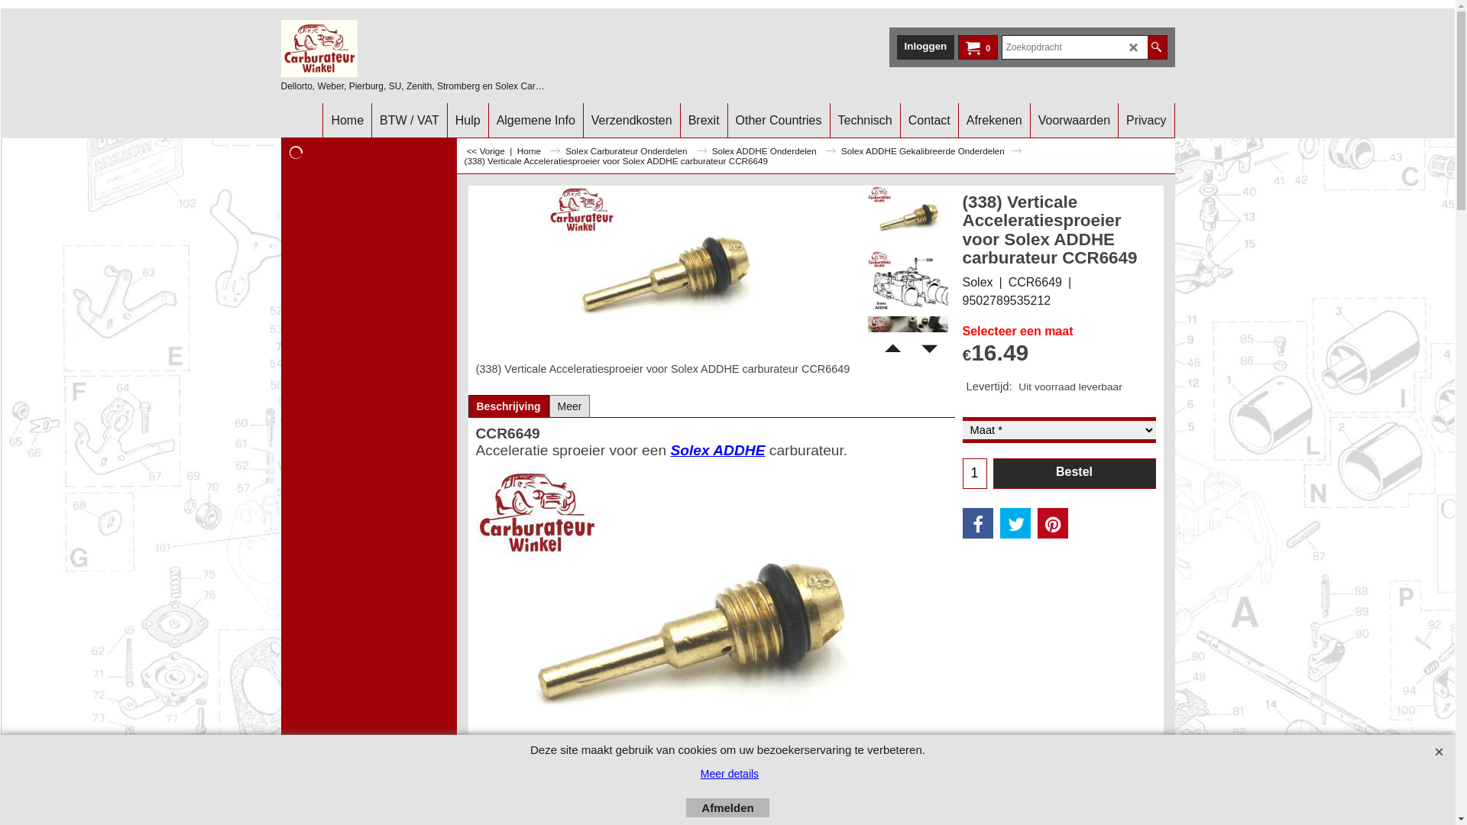  What do you see at coordinates (570, 406) in the screenshot?
I see `Meer` at bounding box center [570, 406].